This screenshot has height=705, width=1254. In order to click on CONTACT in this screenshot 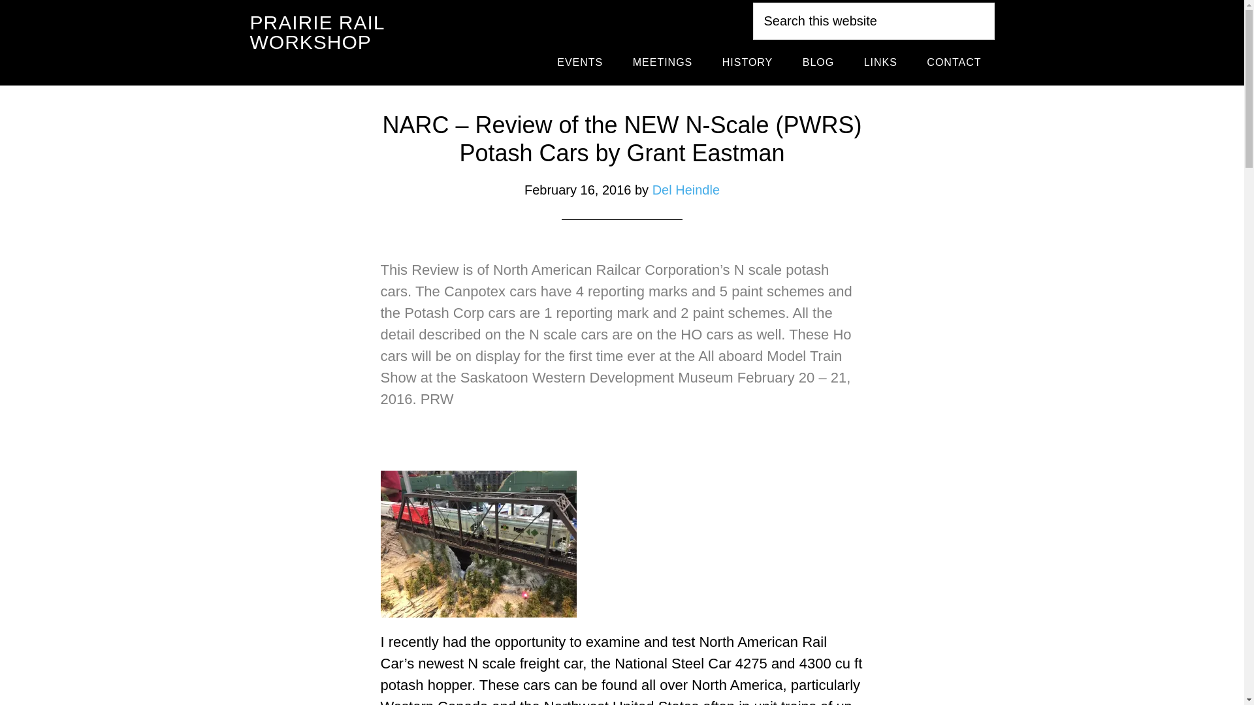, I will do `click(954, 62)`.